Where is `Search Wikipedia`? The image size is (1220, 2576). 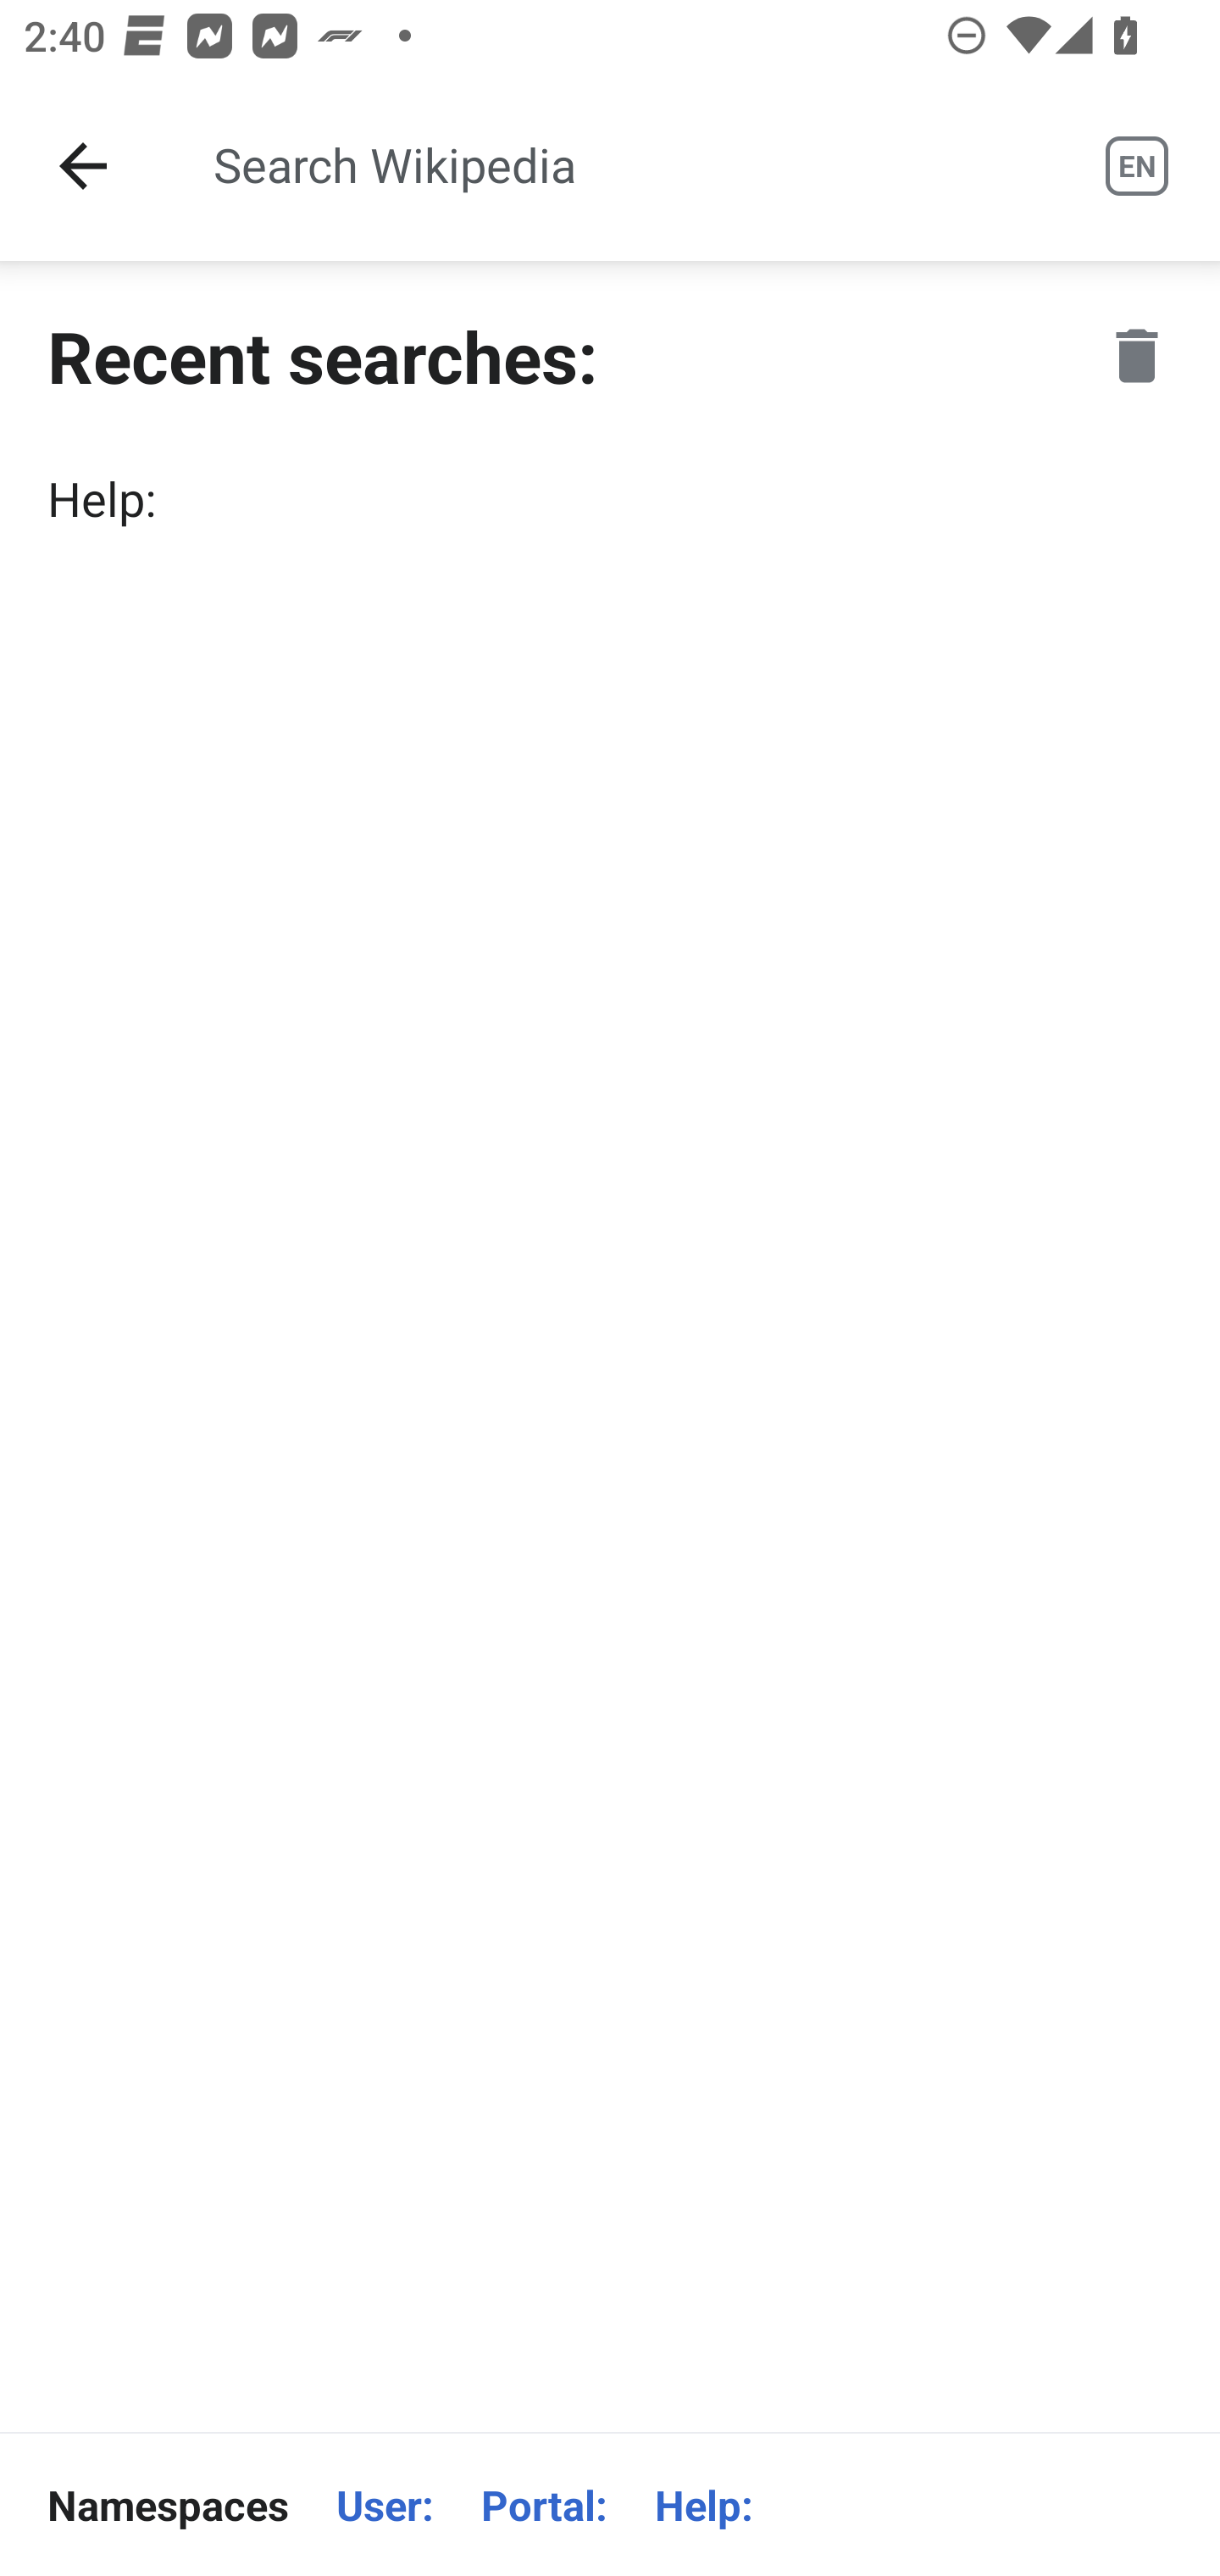
Search Wikipedia is located at coordinates (613, 166).